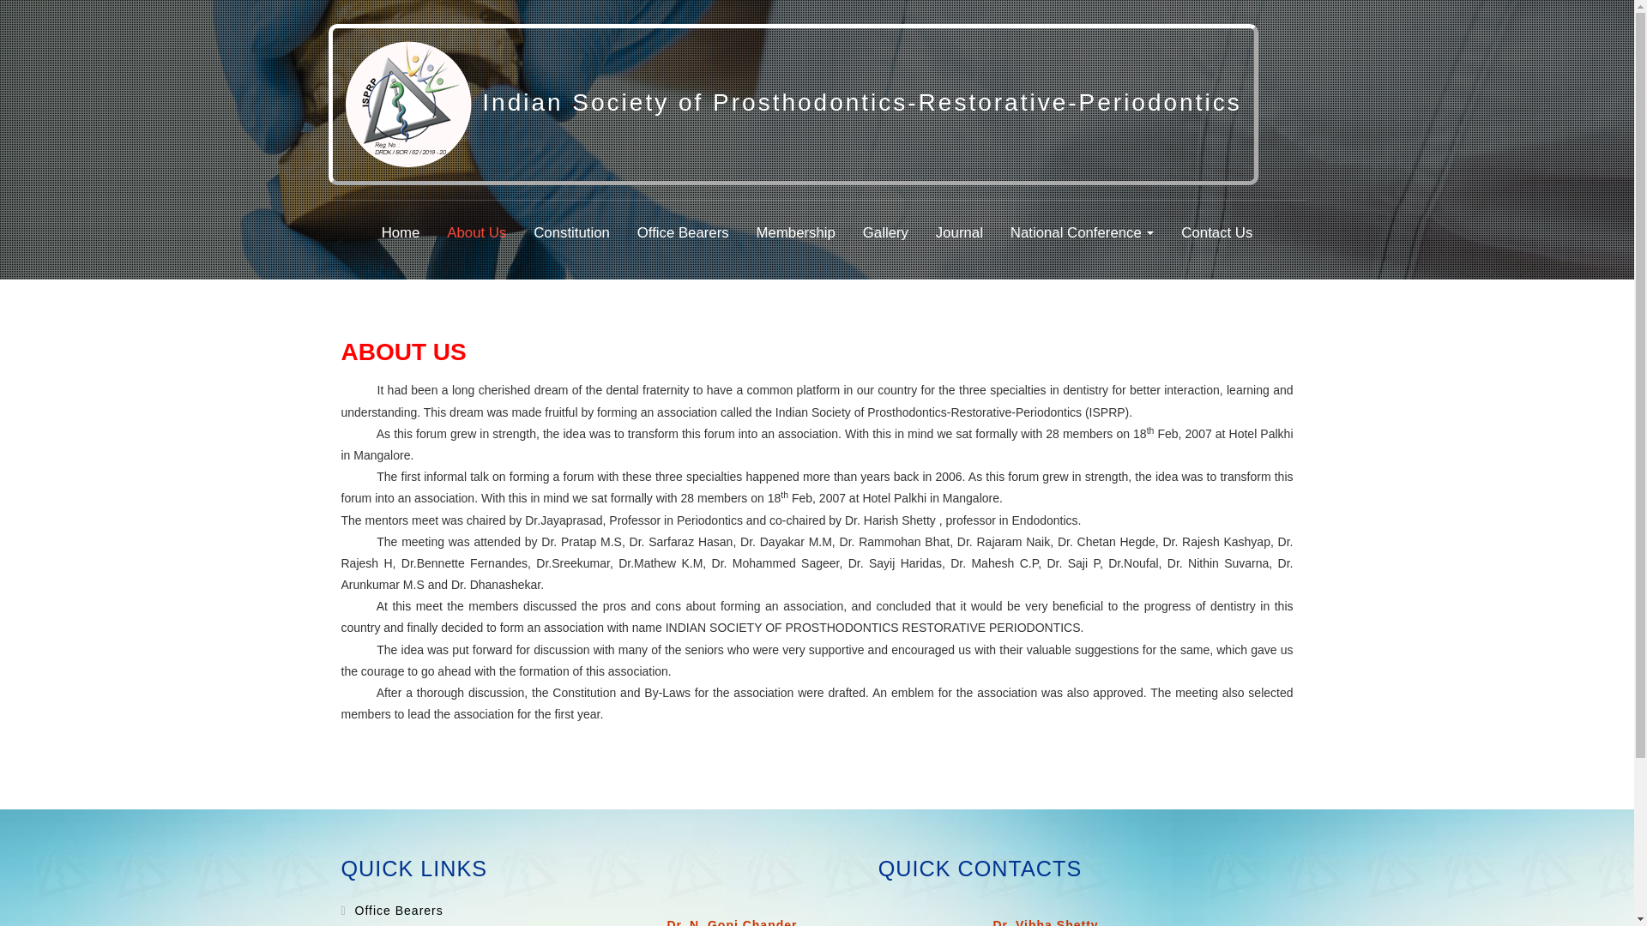 Image resolution: width=1647 pixels, height=926 pixels. What do you see at coordinates (793, 105) in the screenshot?
I see `Indian Society of Prosthodontics-Restorative-Periodontics` at bounding box center [793, 105].